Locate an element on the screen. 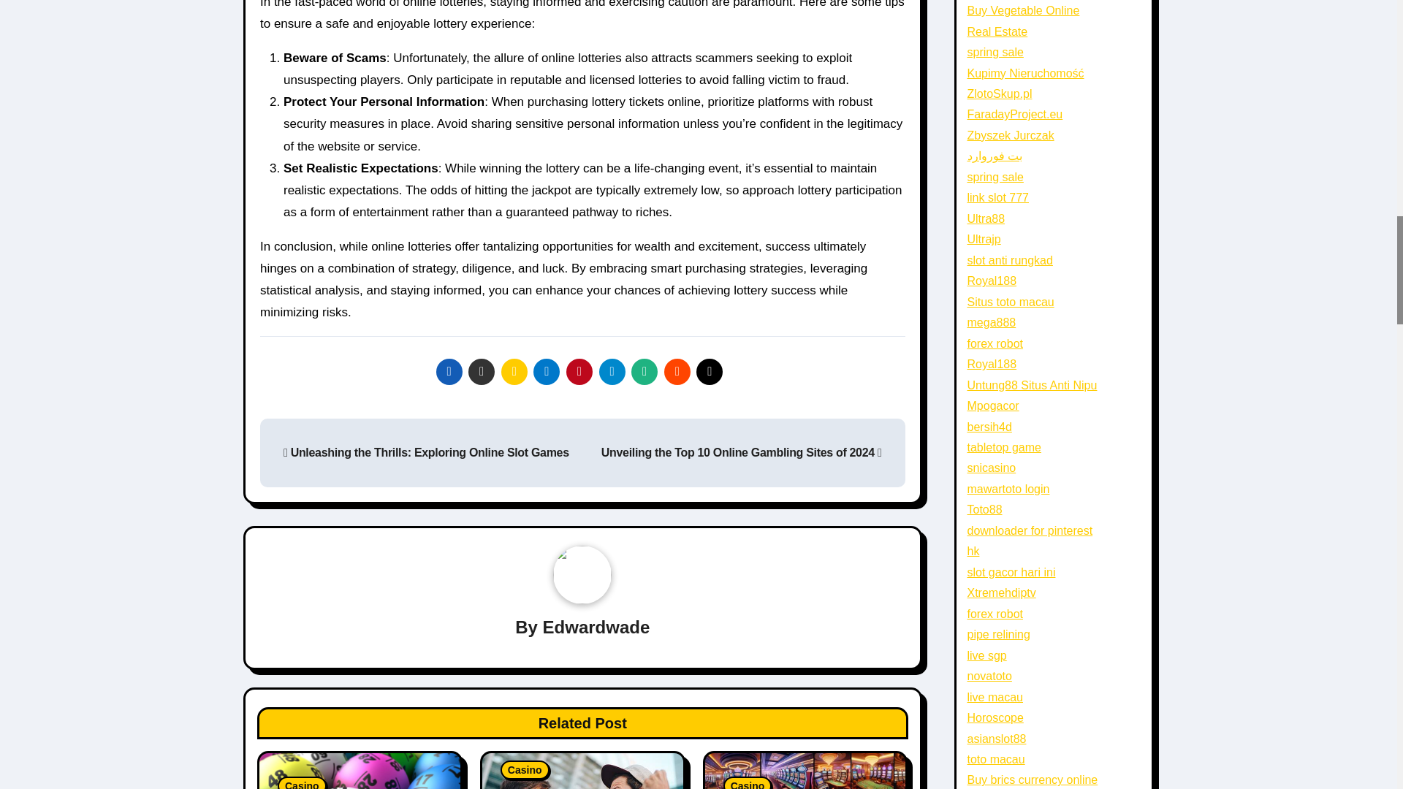 This screenshot has height=789, width=1403. Unleashing the Thrills: Exploring Online Slot Games is located at coordinates (426, 452).